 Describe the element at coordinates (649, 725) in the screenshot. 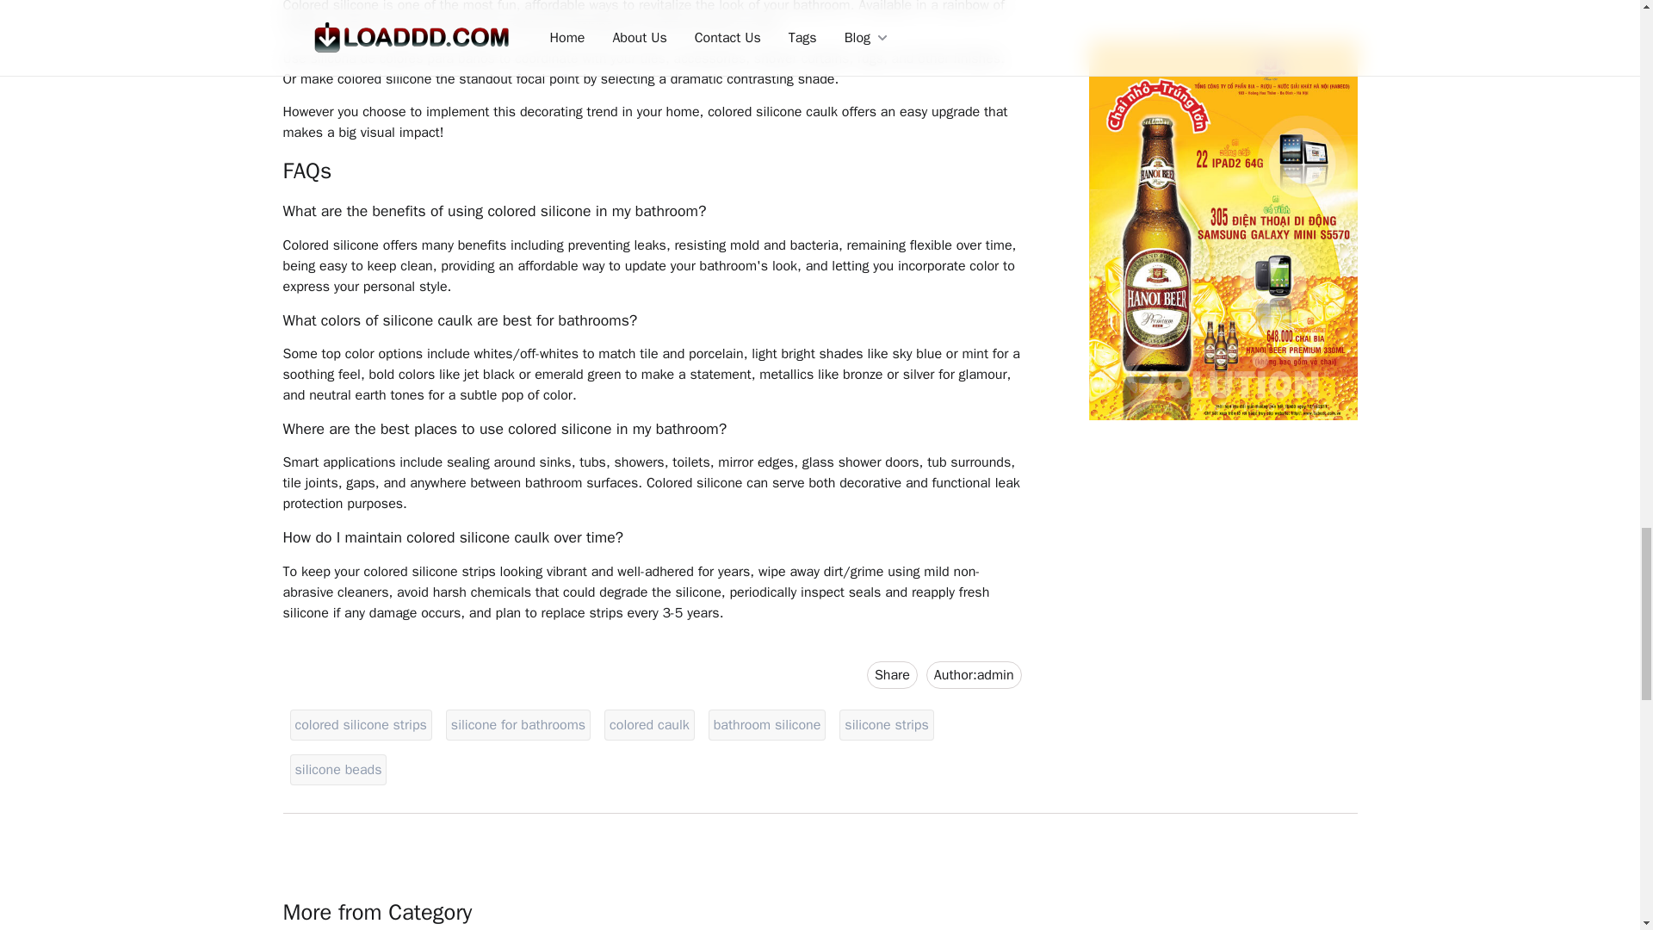

I see `silicone strips` at that location.